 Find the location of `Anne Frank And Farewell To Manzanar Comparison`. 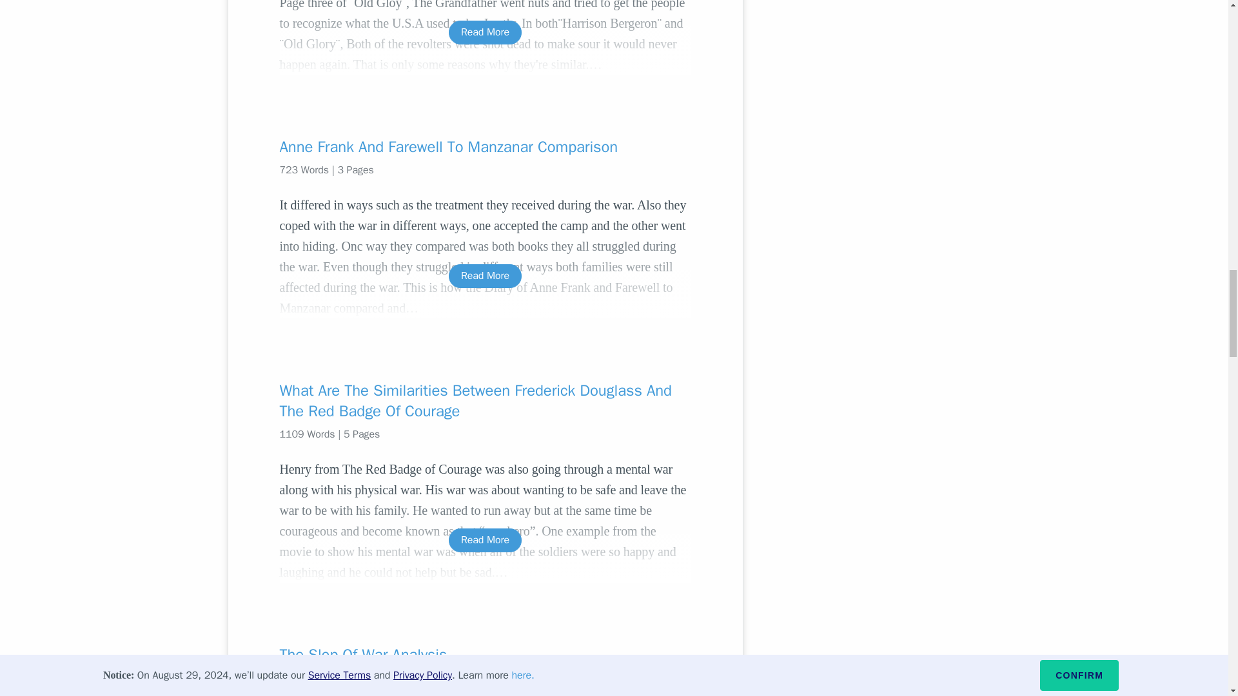

Anne Frank And Farewell To Manzanar Comparison is located at coordinates (485, 147).